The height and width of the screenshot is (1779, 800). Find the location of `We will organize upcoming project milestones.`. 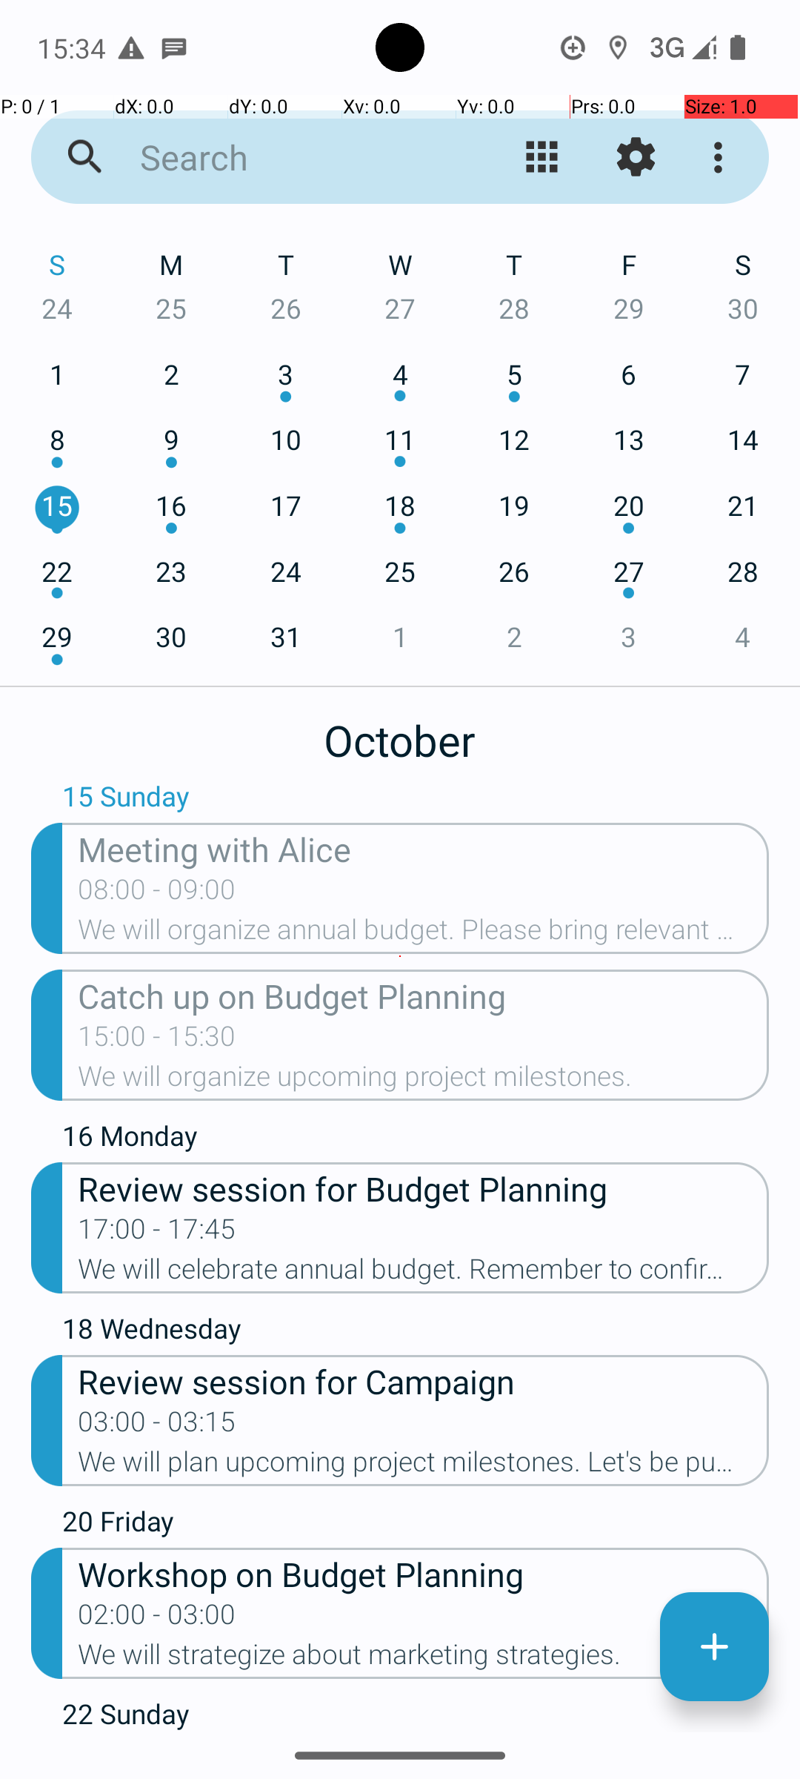

We will organize upcoming project milestones. is located at coordinates (424, 1081).